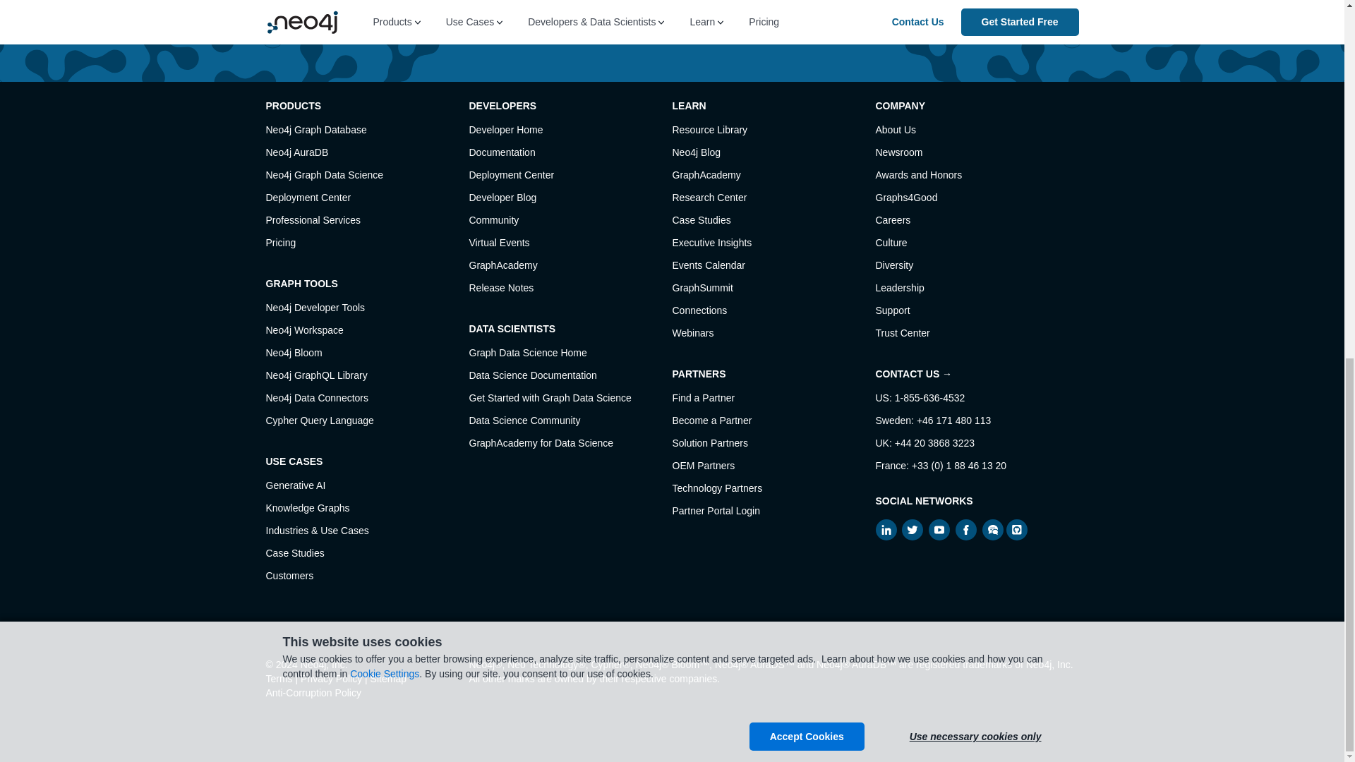  What do you see at coordinates (384, 2) in the screenshot?
I see `Cookie Settings` at bounding box center [384, 2].